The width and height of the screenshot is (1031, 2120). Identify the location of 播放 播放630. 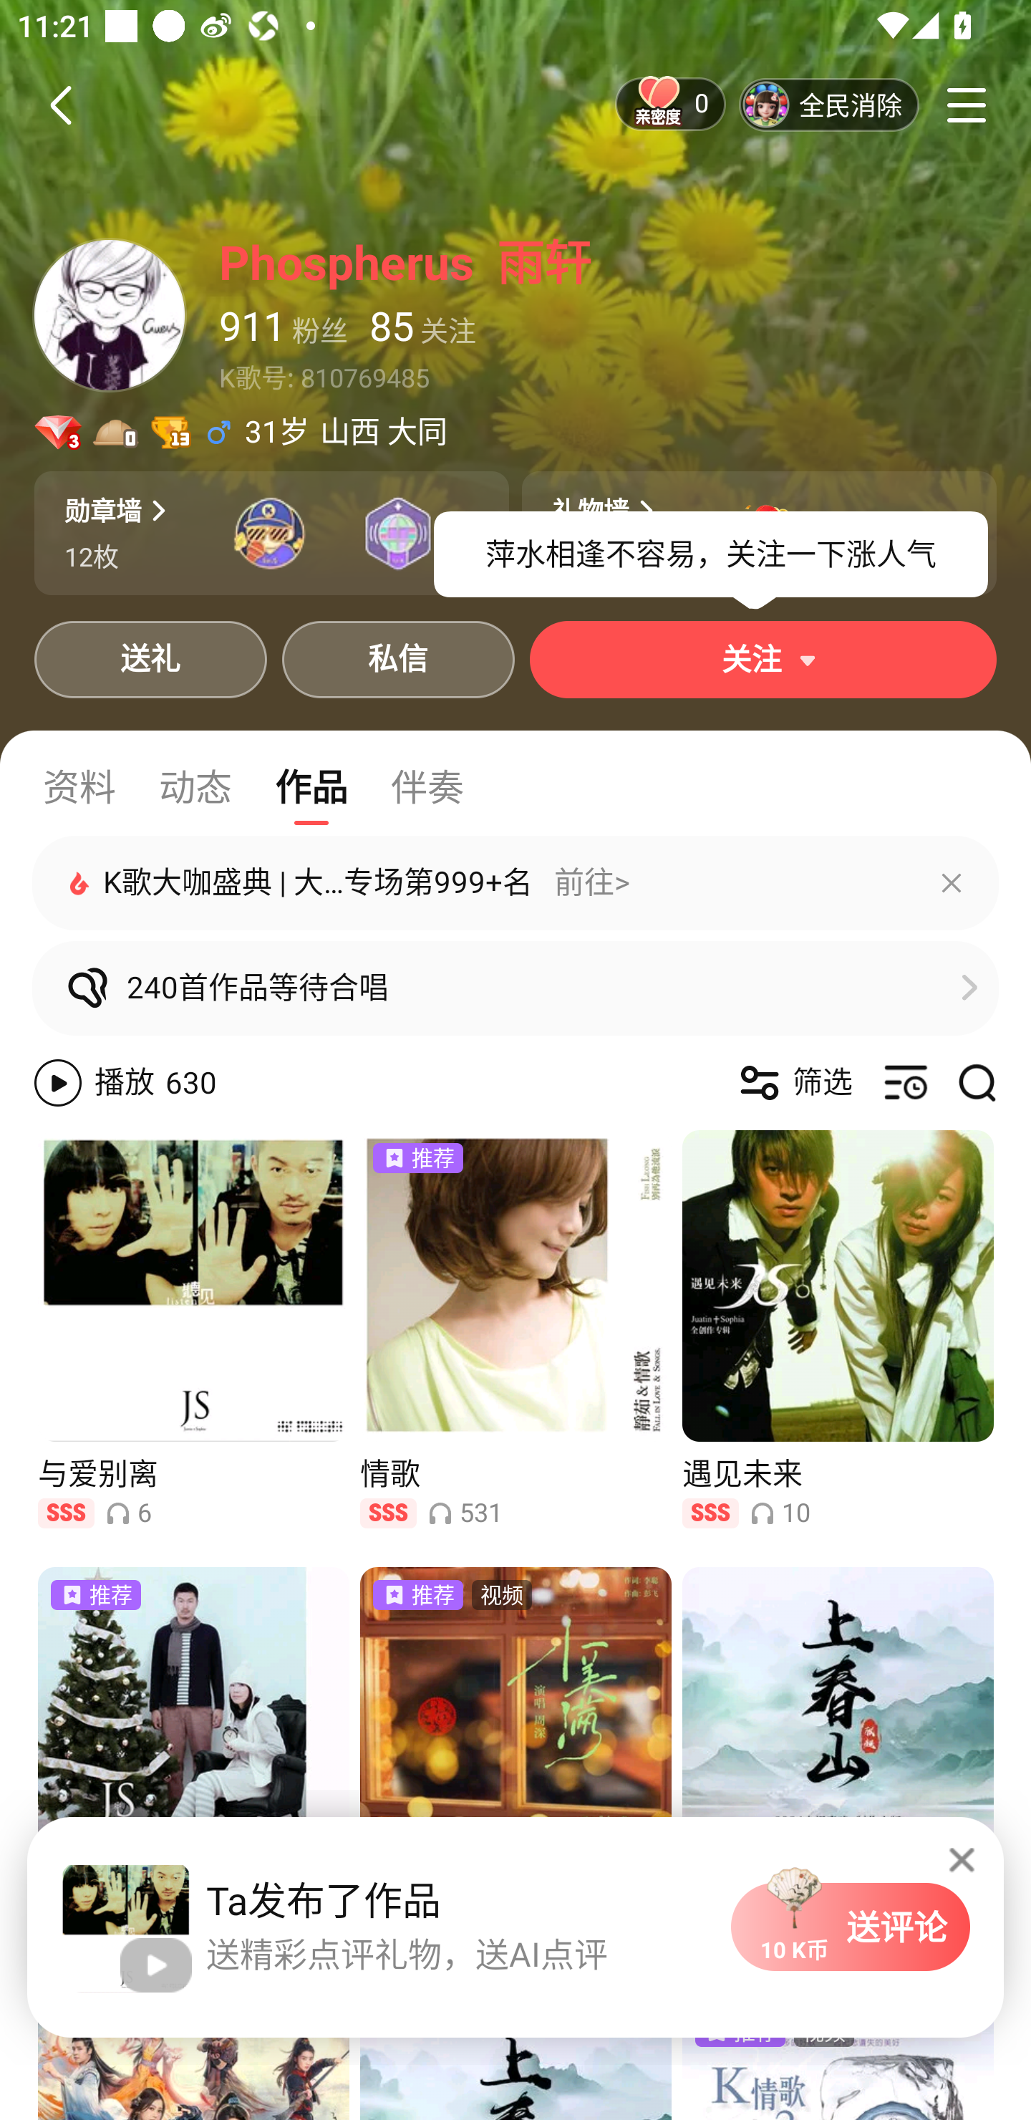
(93, 1083).